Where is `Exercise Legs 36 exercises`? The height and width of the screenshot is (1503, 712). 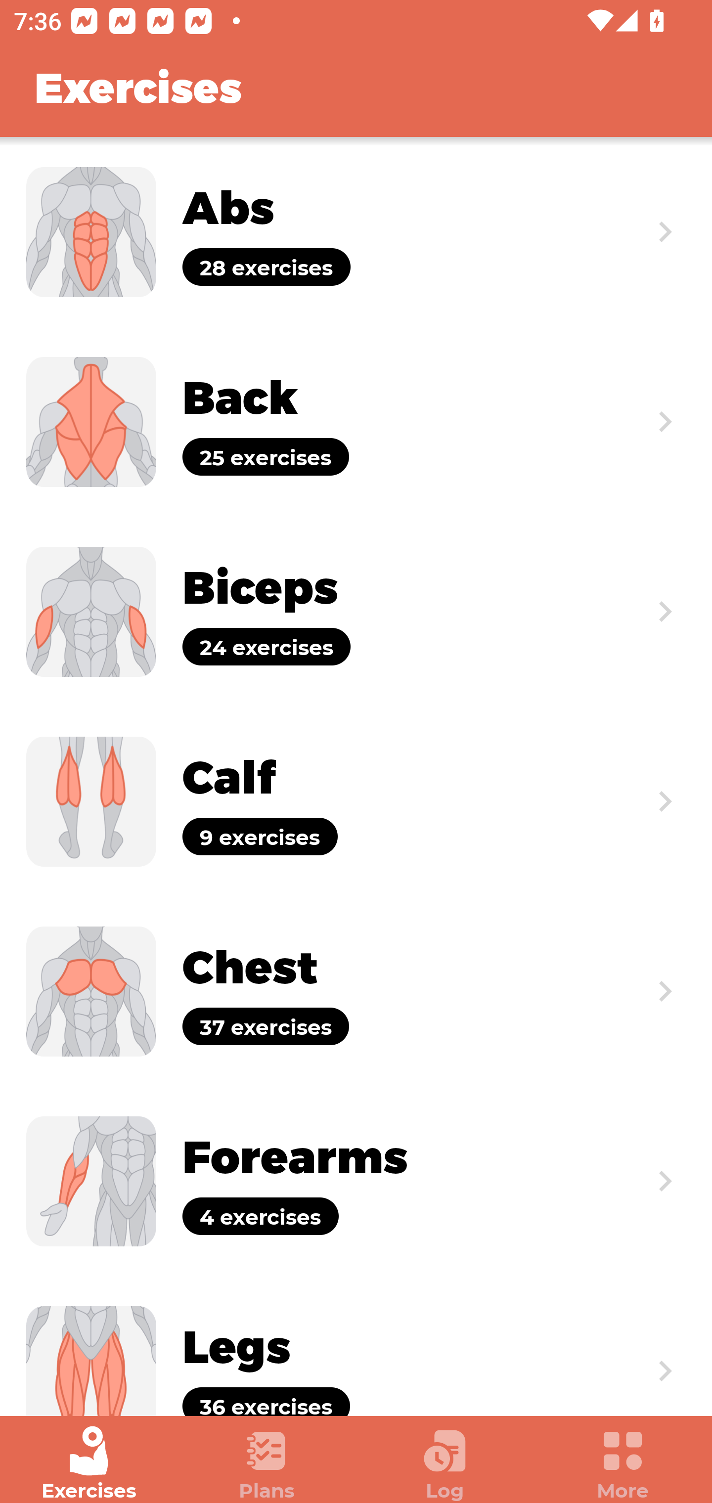
Exercise Legs 36 exercises is located at coordinates (356, 1346).